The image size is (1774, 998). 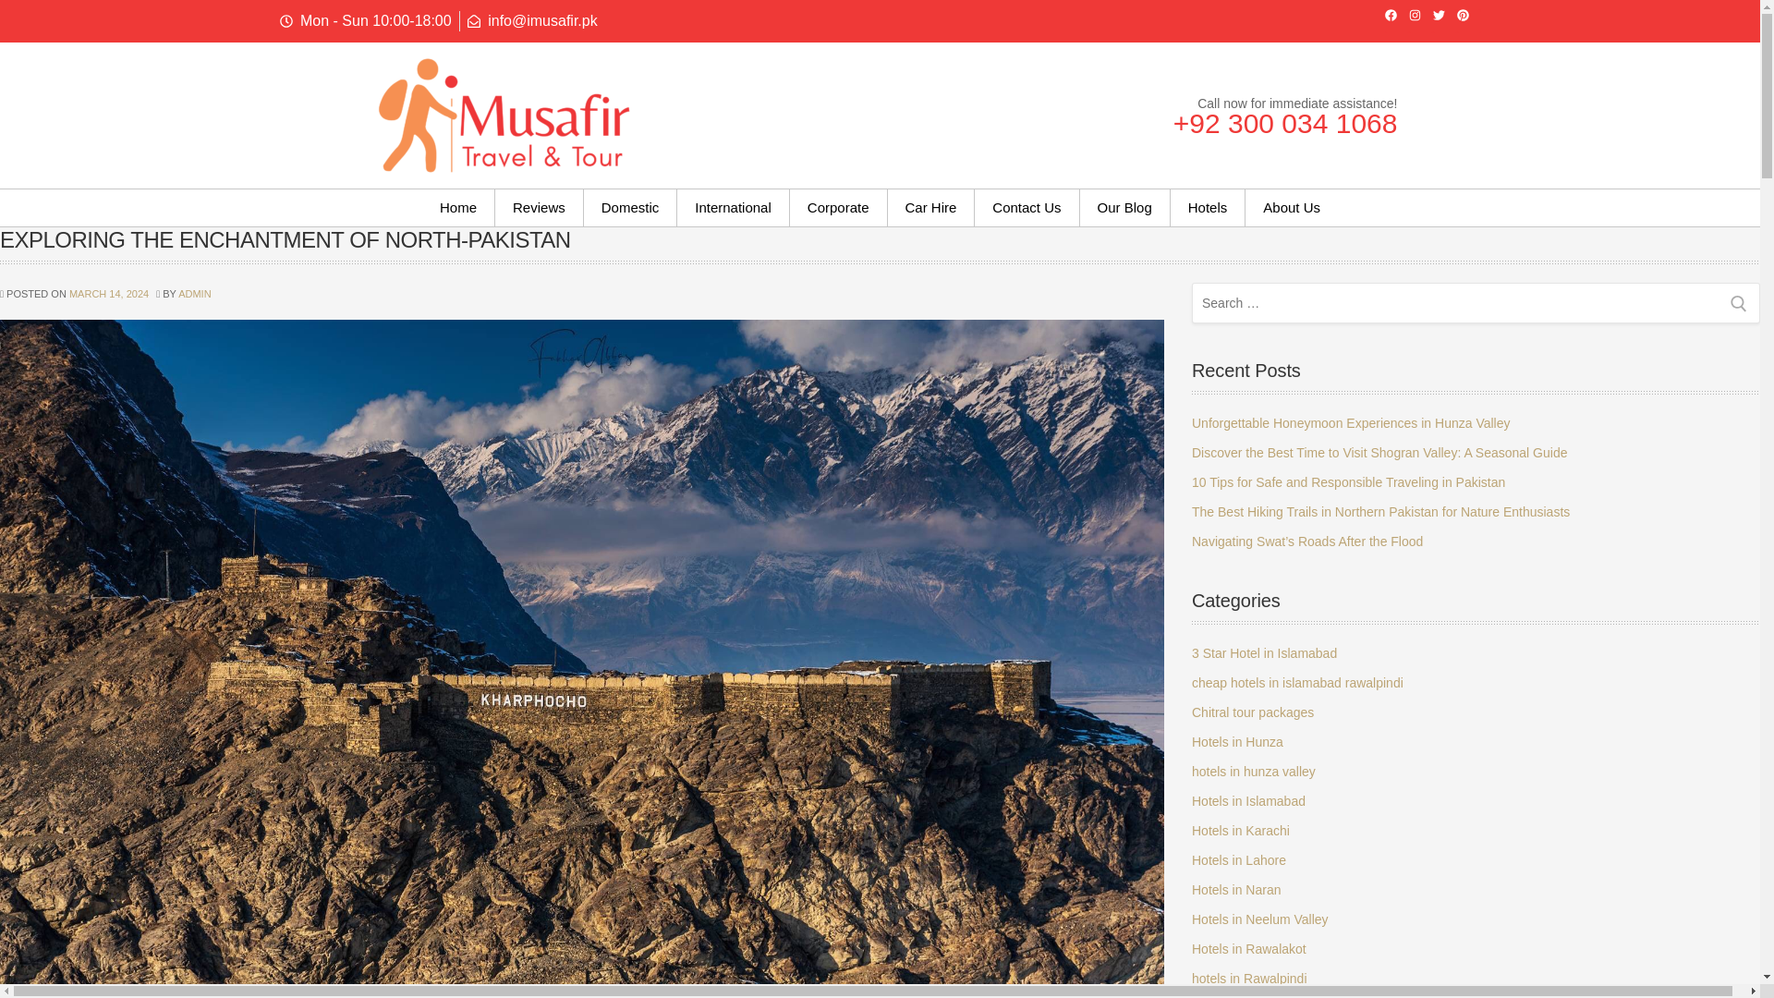 I want to click on About Us, so click(x=1291, y=208).